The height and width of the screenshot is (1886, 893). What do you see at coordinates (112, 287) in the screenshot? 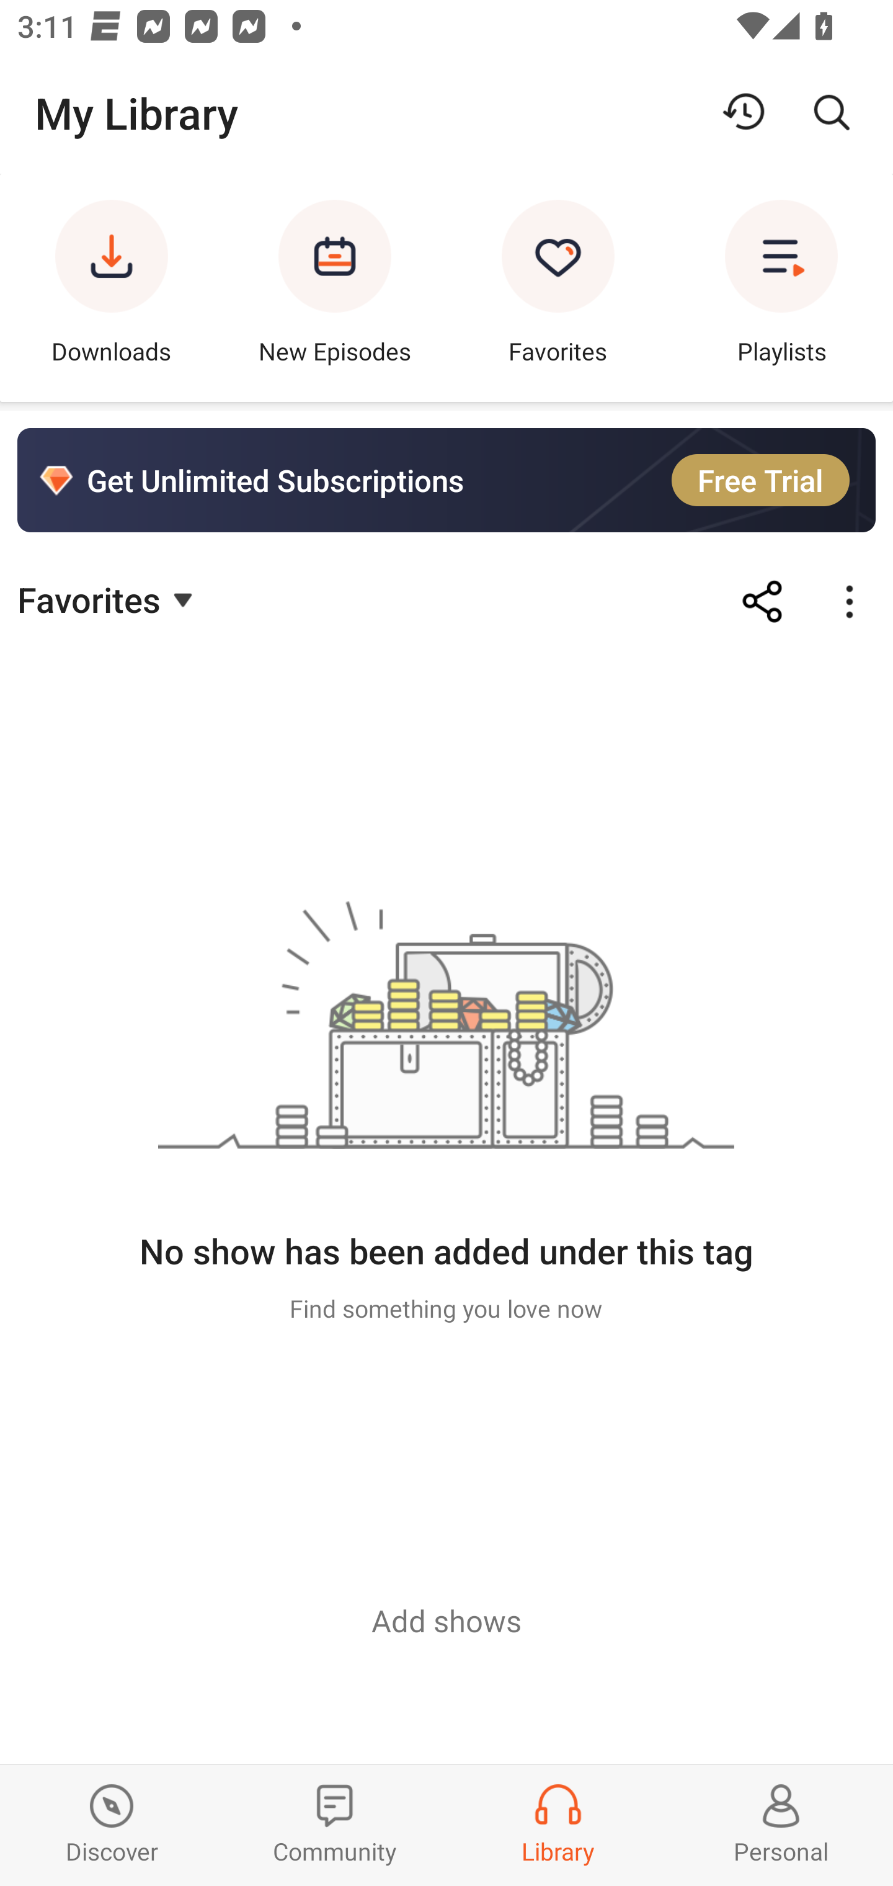
I see `Downloads` at bounding box center [112, 287].